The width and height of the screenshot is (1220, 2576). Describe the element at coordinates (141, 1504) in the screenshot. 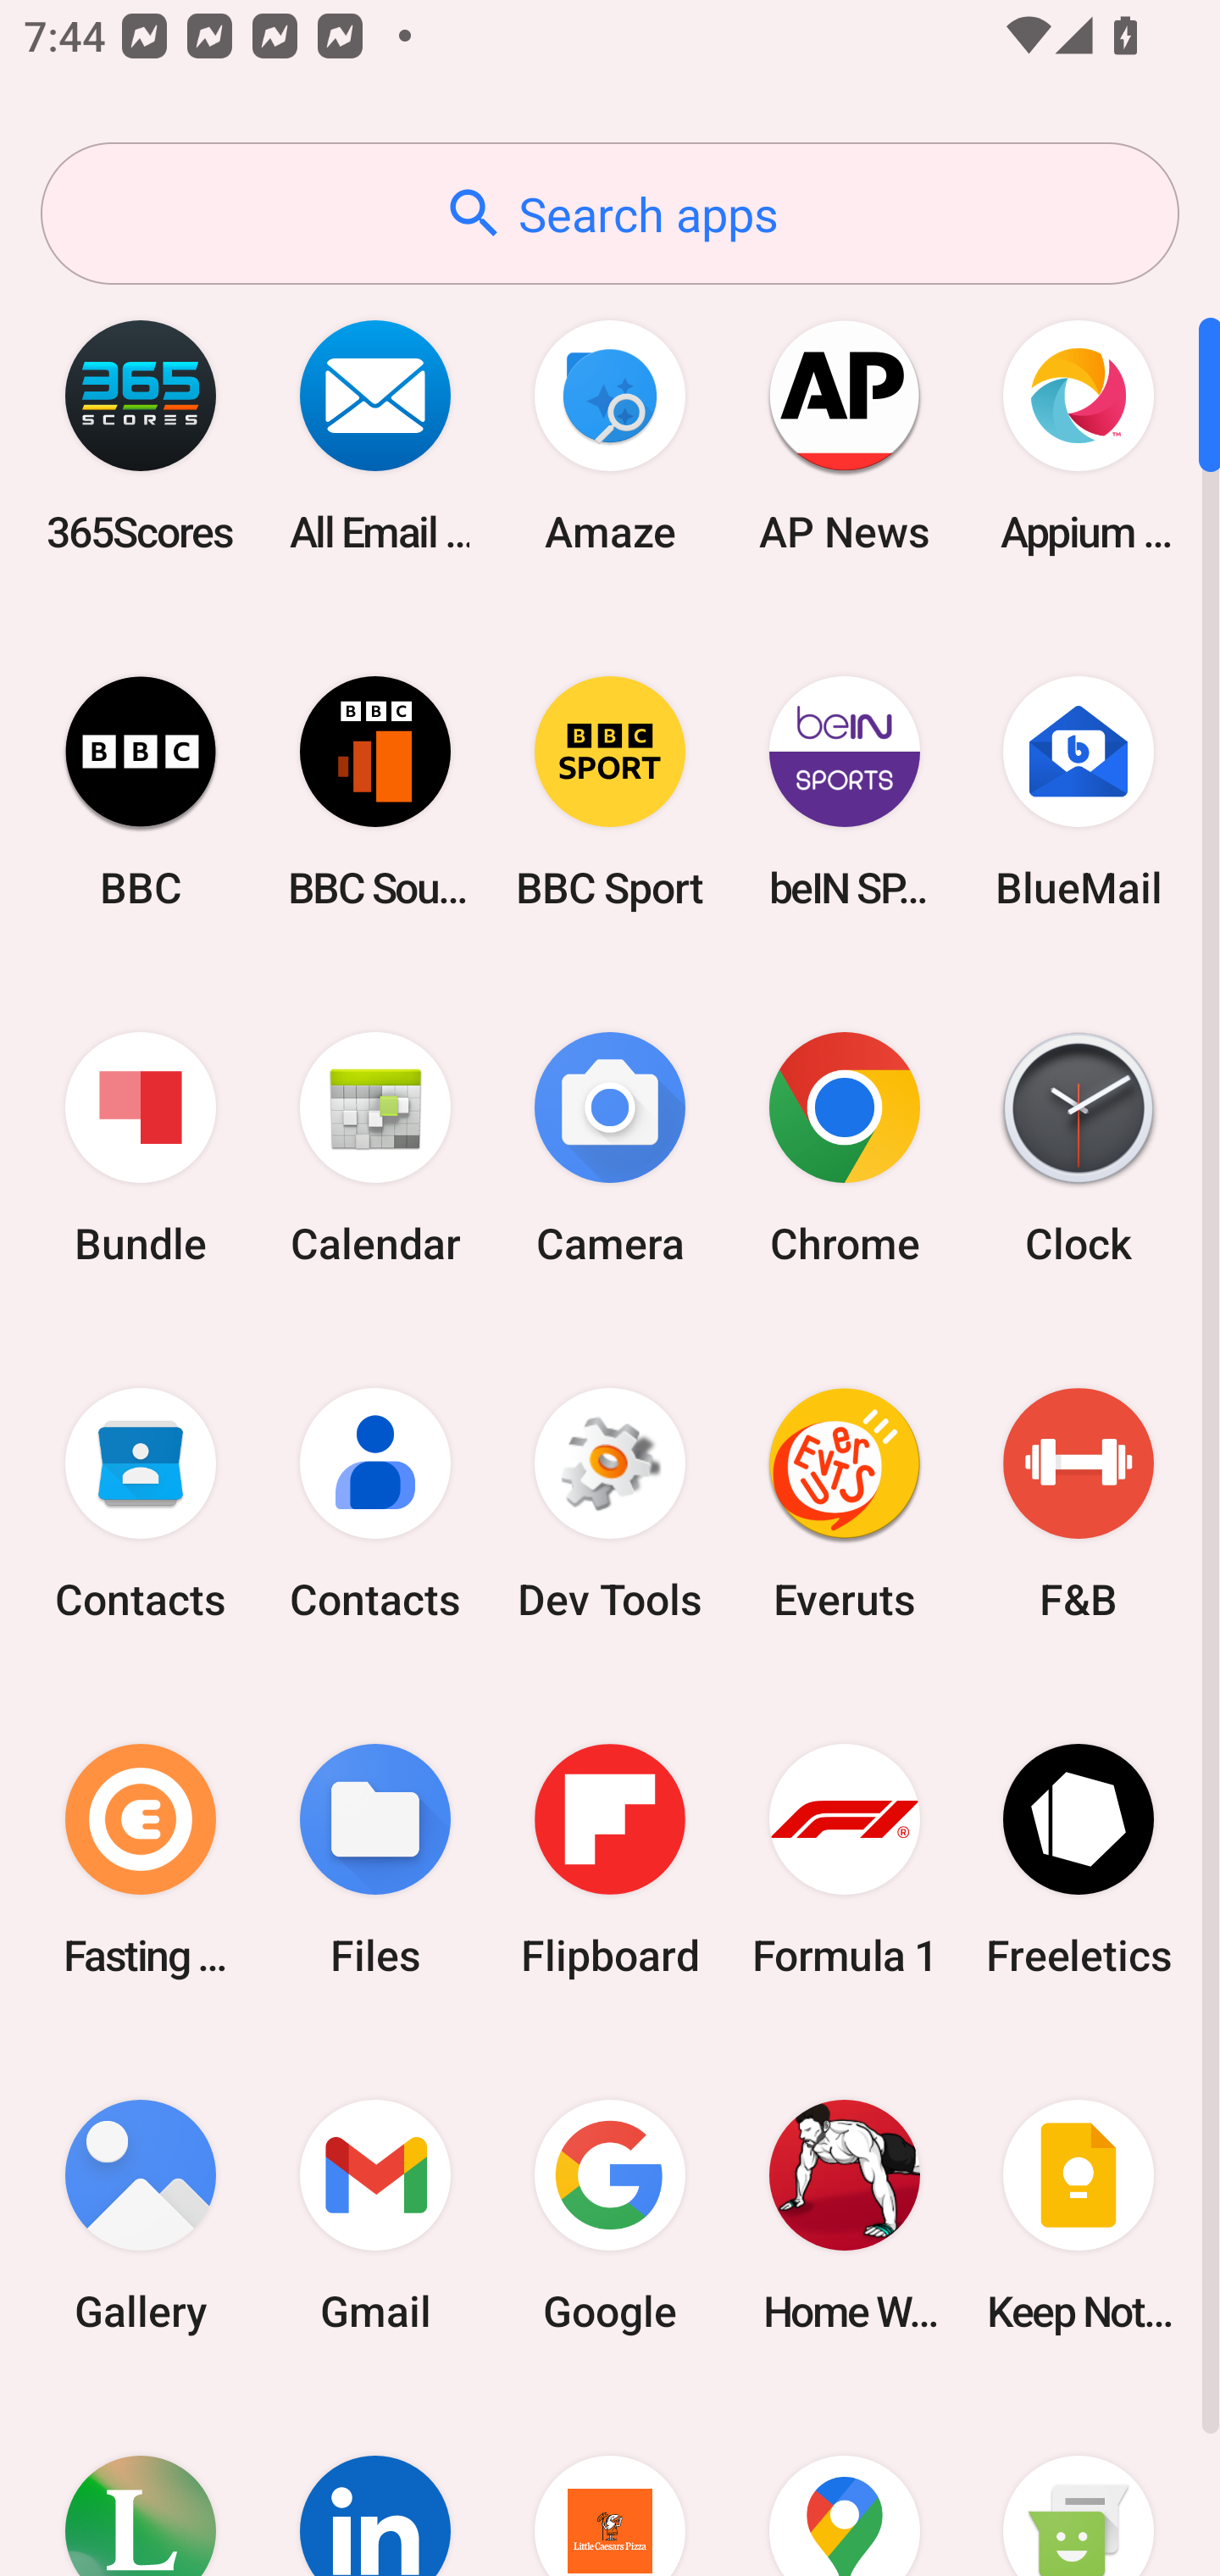

I see `Contacts` at that location.